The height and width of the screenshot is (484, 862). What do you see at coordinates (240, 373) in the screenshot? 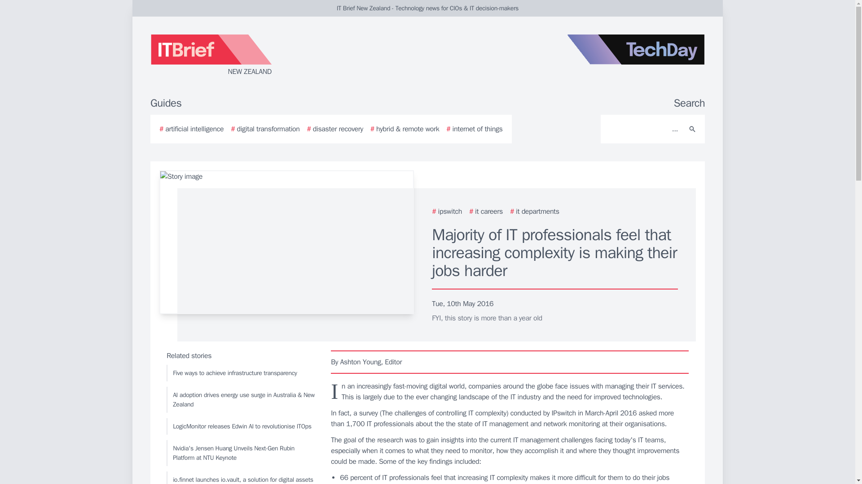
I see `Five ways to achieve infrastructure transparency` at bounding box center [240, 373].